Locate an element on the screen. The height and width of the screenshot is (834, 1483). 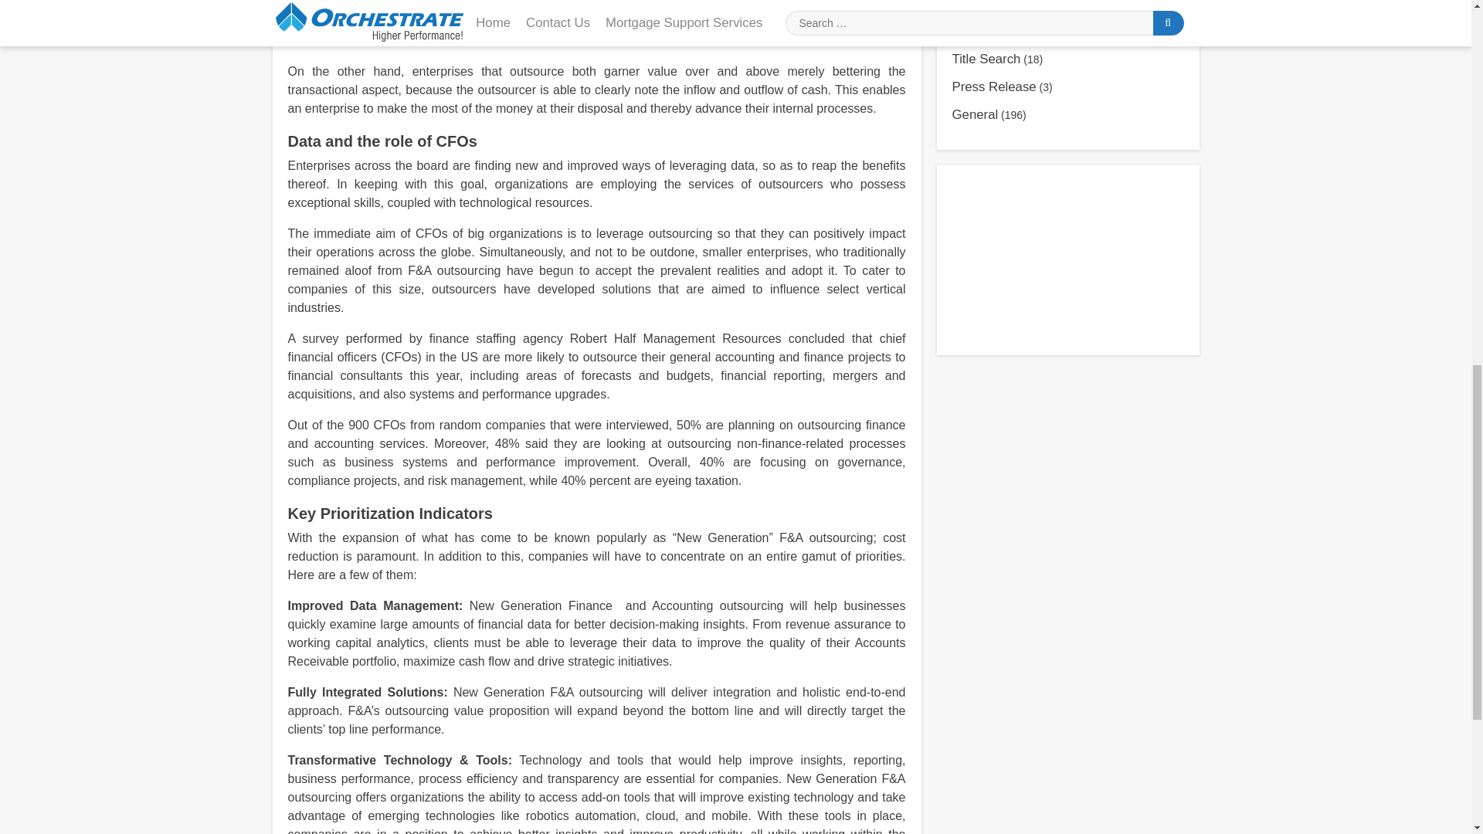
YouTube video player is located at coordinates (1067, 258).